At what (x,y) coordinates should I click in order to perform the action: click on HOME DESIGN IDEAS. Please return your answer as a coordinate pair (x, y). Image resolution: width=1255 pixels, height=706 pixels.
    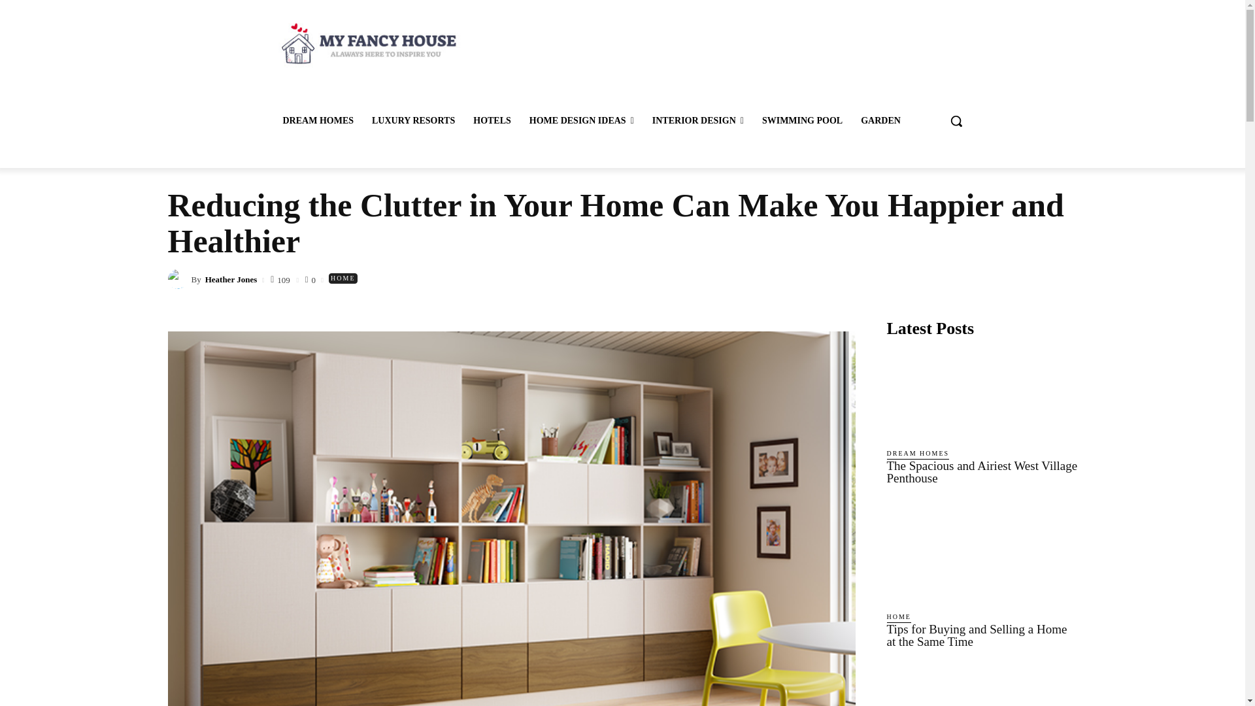
    Looking at the image, I should click on (582, 120).